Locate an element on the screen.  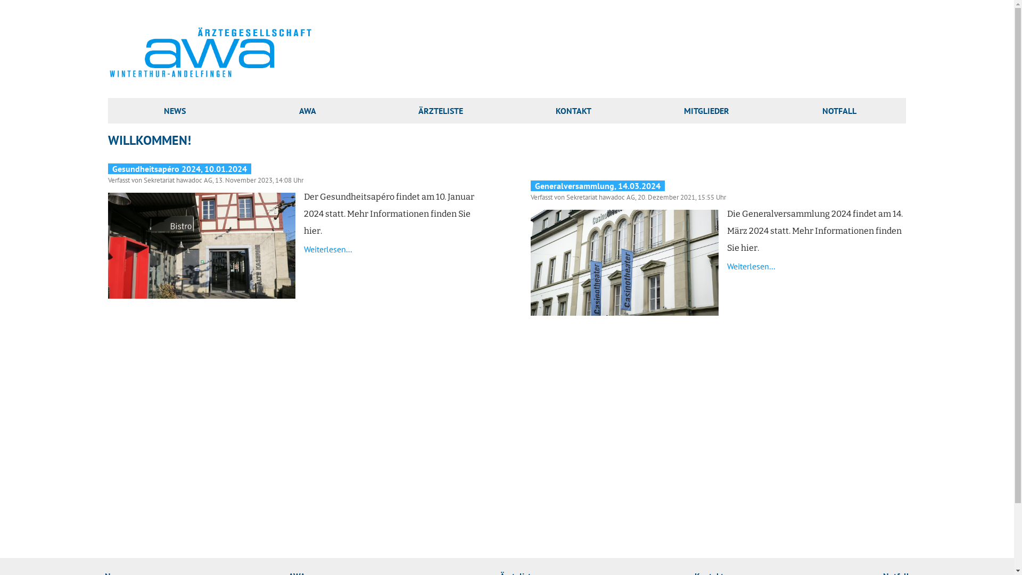
KONTAKT is located at coordinates (574, 111).